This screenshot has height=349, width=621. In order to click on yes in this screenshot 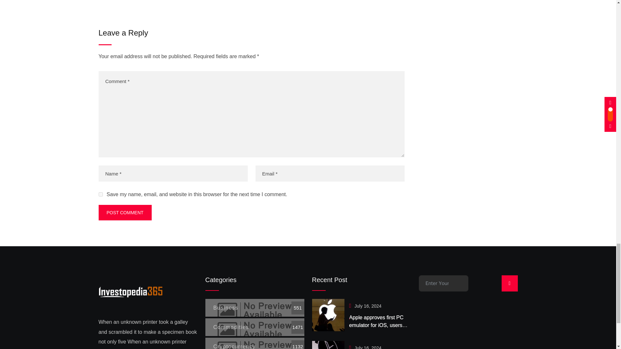, I will do `click(100, 195)`.